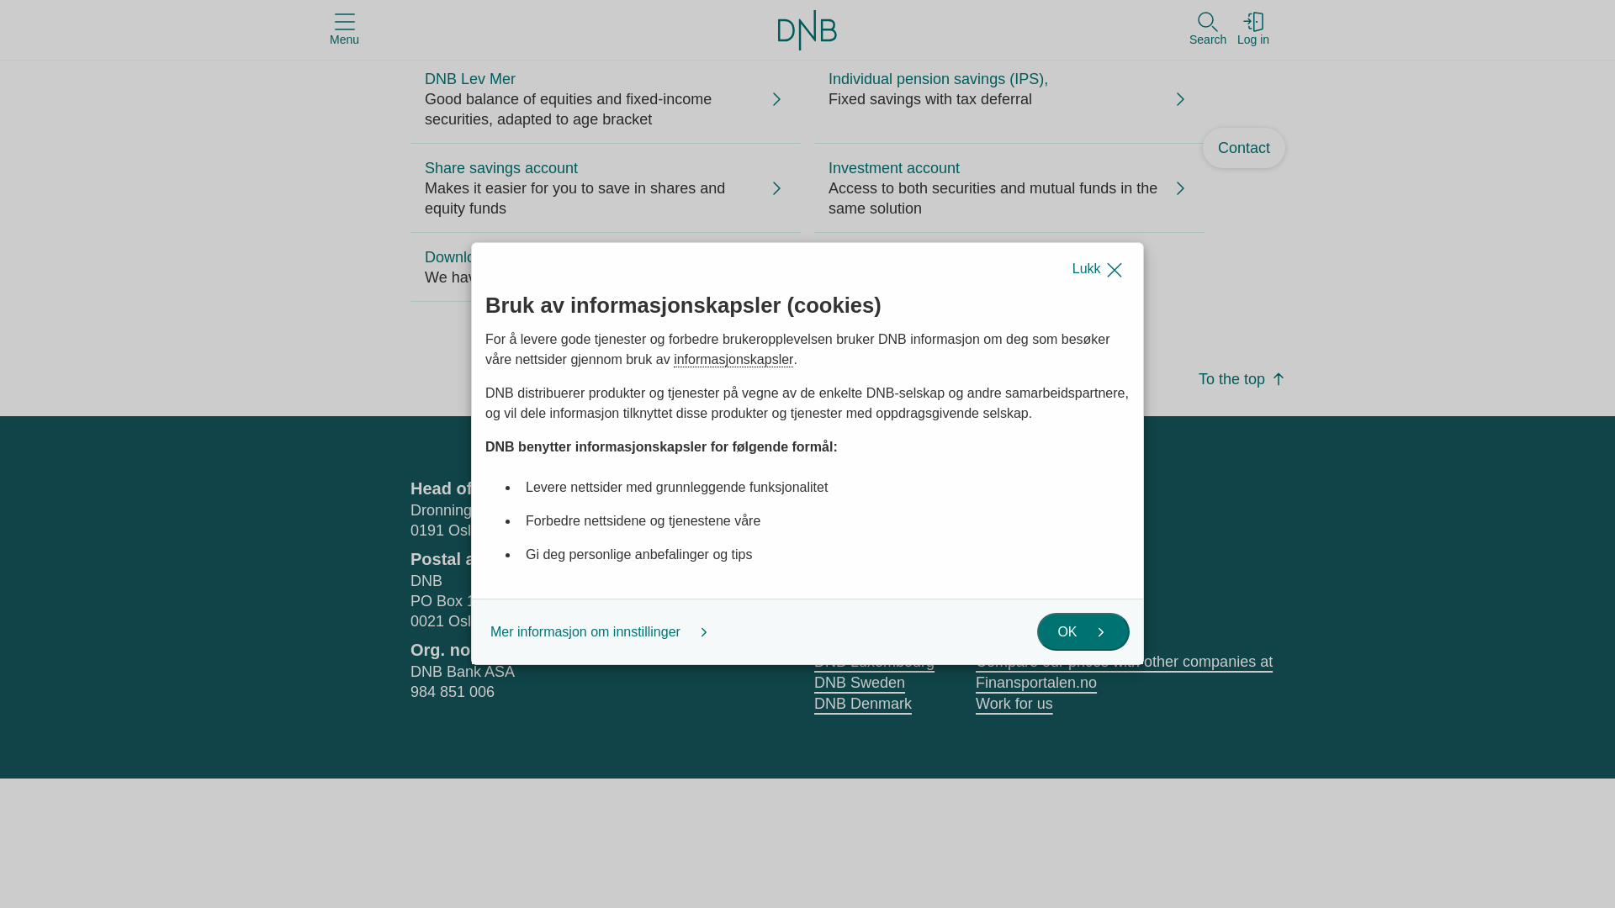  Describe the element at coordinates (989, 520) in the screenshot. I see `Facebook` at that location.